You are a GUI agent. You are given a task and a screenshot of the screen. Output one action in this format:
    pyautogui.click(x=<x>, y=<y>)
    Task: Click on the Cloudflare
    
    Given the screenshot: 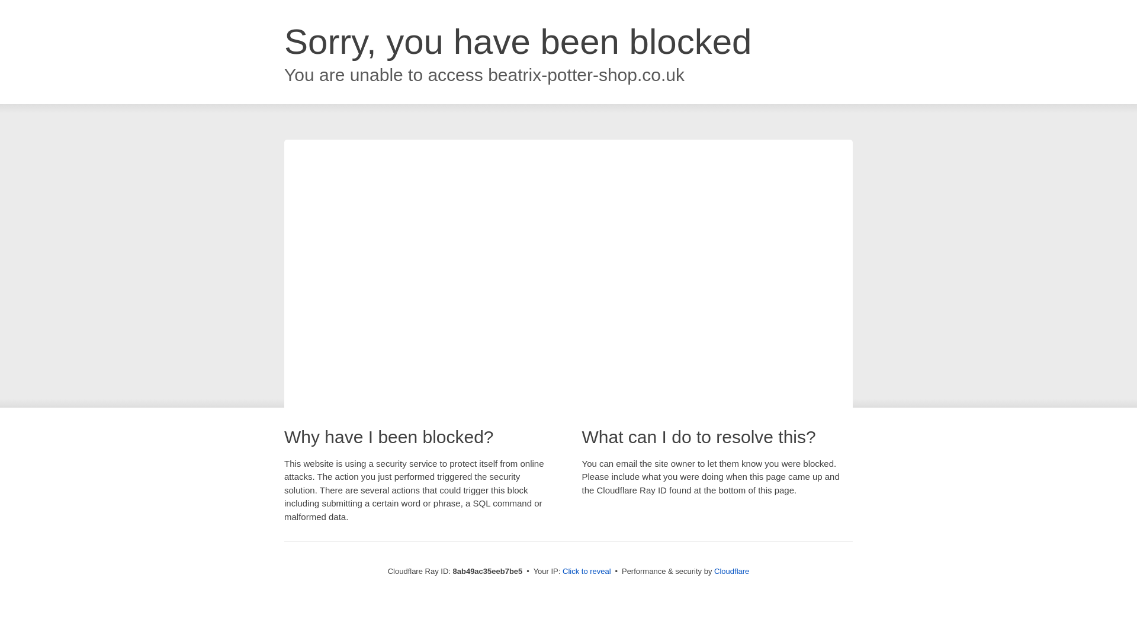 What is the action you would take?
    pyautogui.click(x=731, y=571)
    